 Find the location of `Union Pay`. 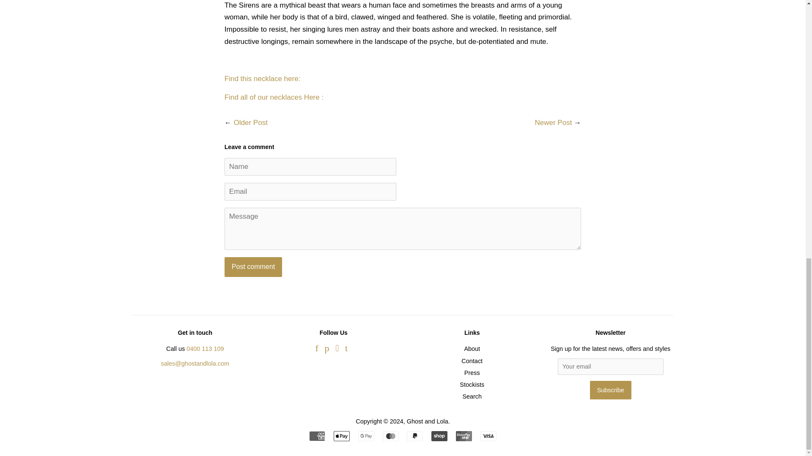

Union Pay is located at coordinates (464, 436).